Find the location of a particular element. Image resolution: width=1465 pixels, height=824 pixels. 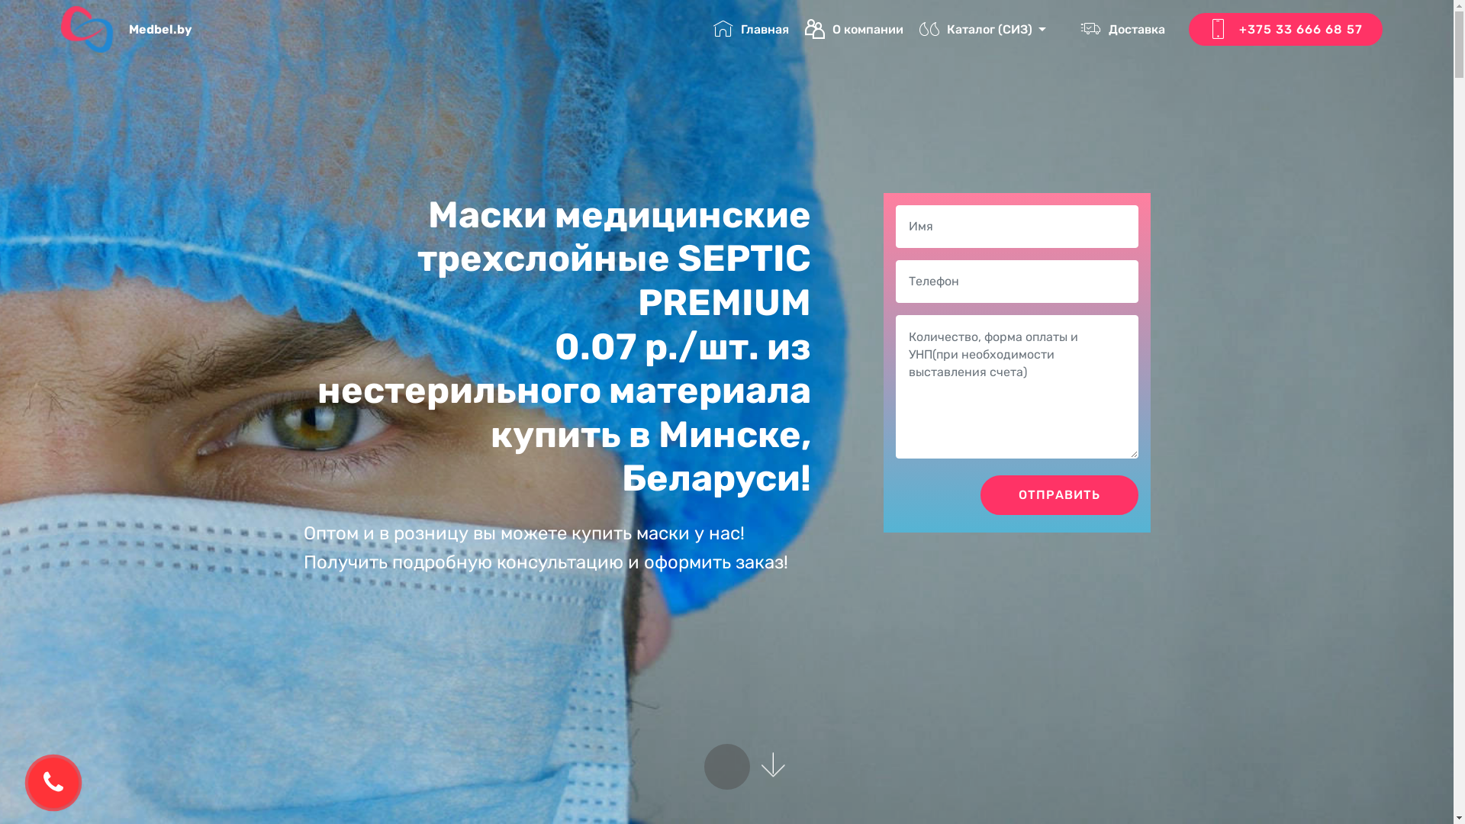

 +375 33 666 68 57 is located at coordinates (1286, 29).